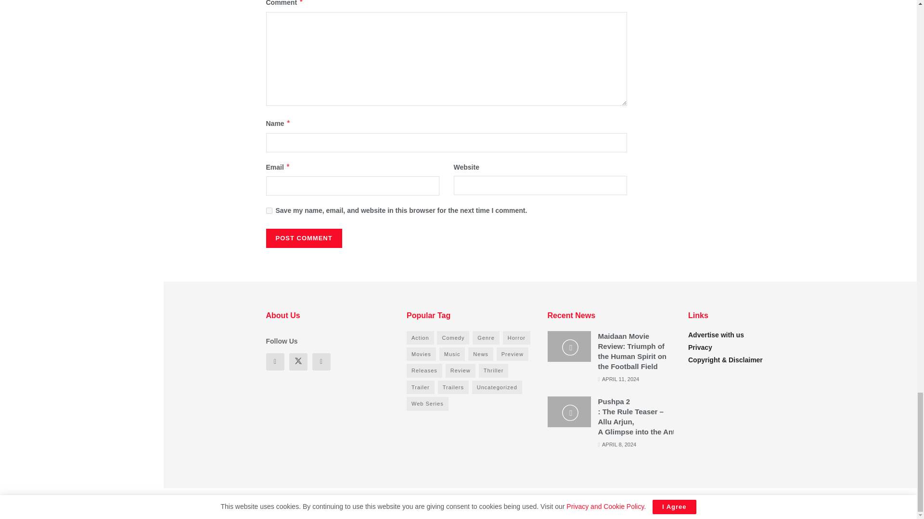 The height and width of the screenshot is (519, 924). Describe the element at coordinates (269, 210) in the screenshot. I see `yes` at that location.